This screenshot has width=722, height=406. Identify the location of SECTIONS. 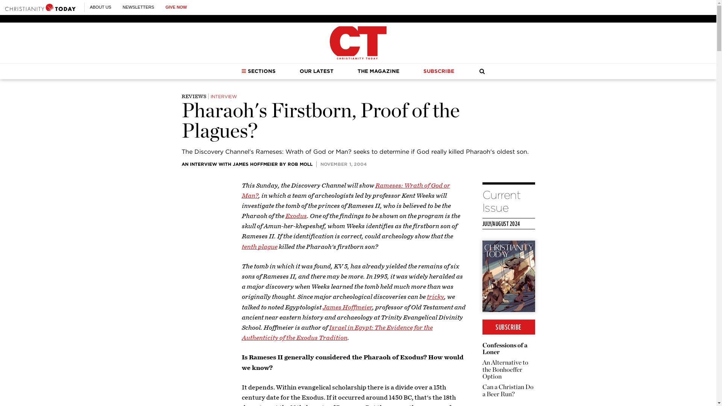
(258, 71).